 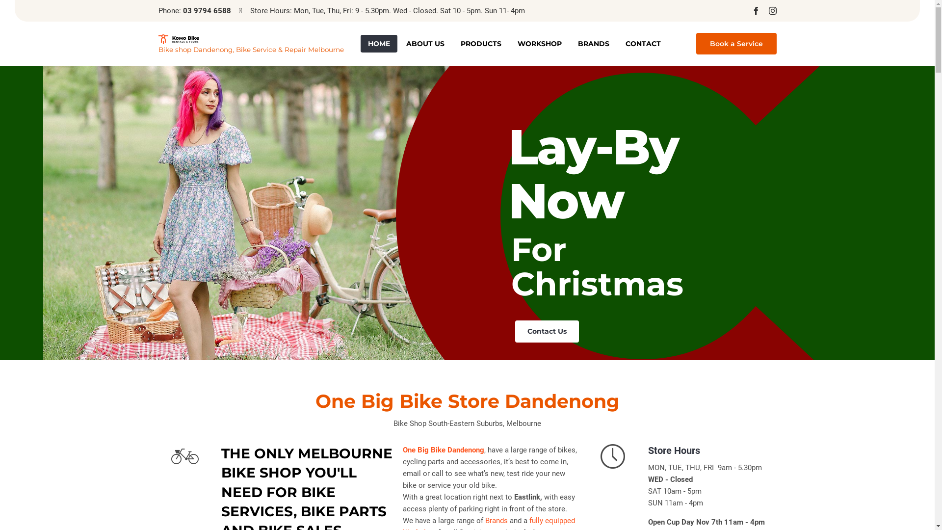 What do you see at coordinates (736, 44) in the screenshot?
I see `Book a Service` at bounding box center [736, 44].